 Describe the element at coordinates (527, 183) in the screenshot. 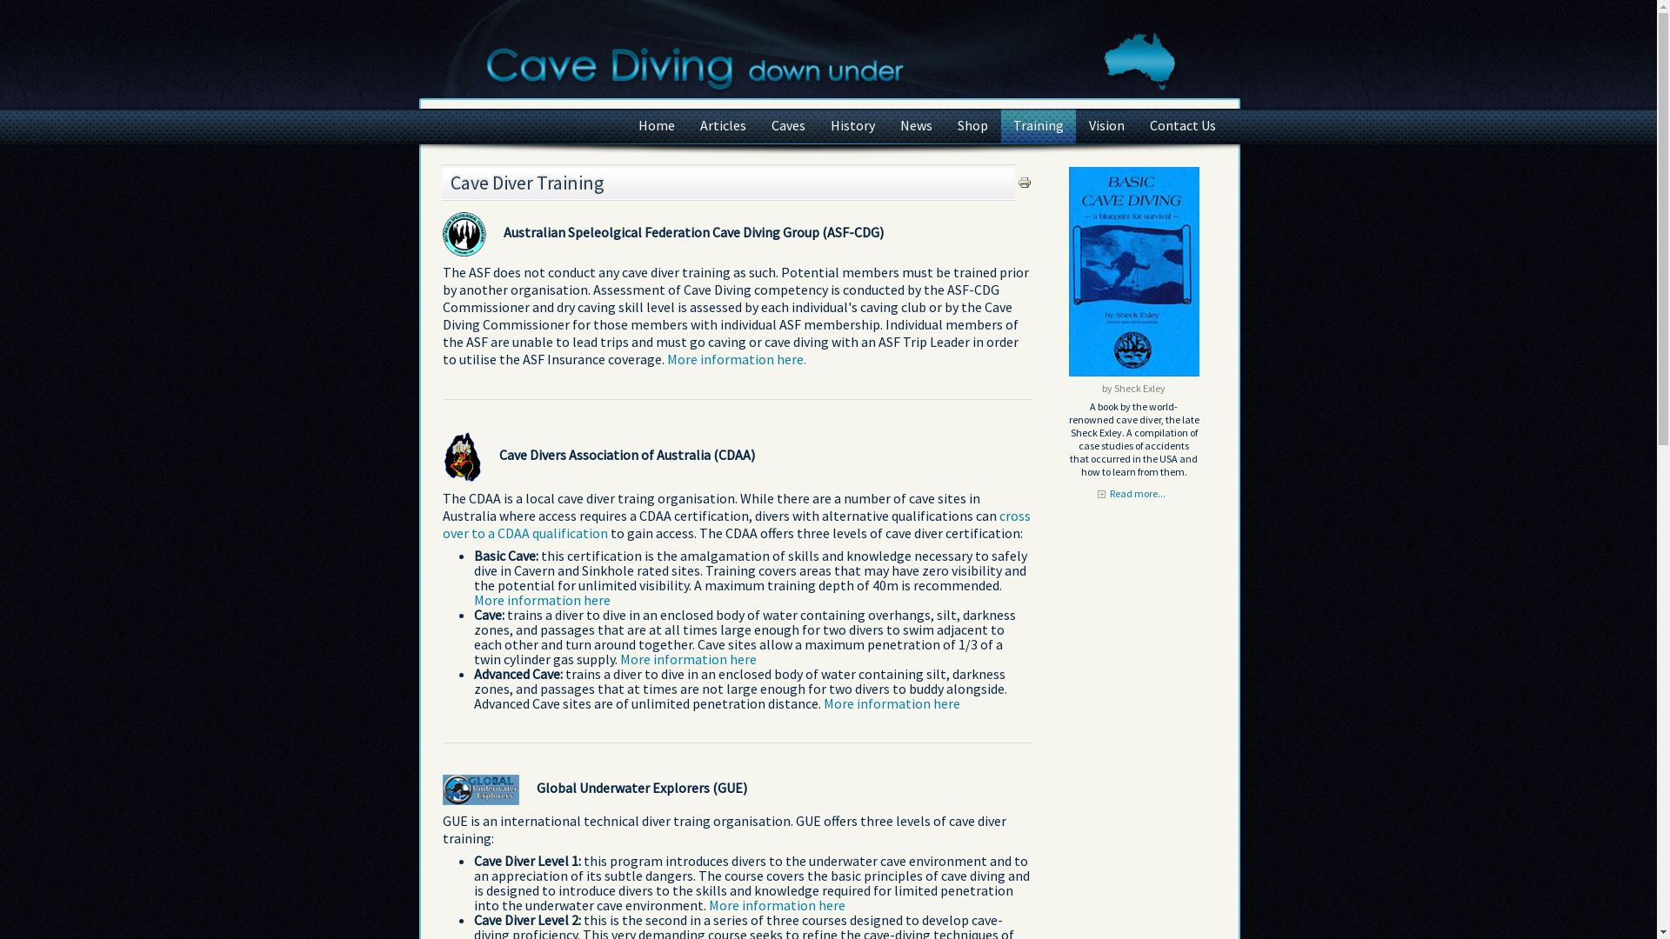

I see `Cave Diver Training` at that location.